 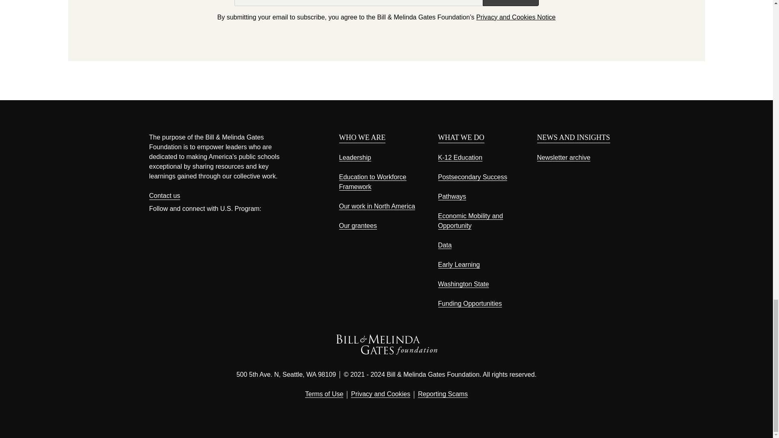 What do you see at coordinates (471, 221) in the screenshot?
I see `Economic Mobility and Opportunity` at bounding box center [471, 221].